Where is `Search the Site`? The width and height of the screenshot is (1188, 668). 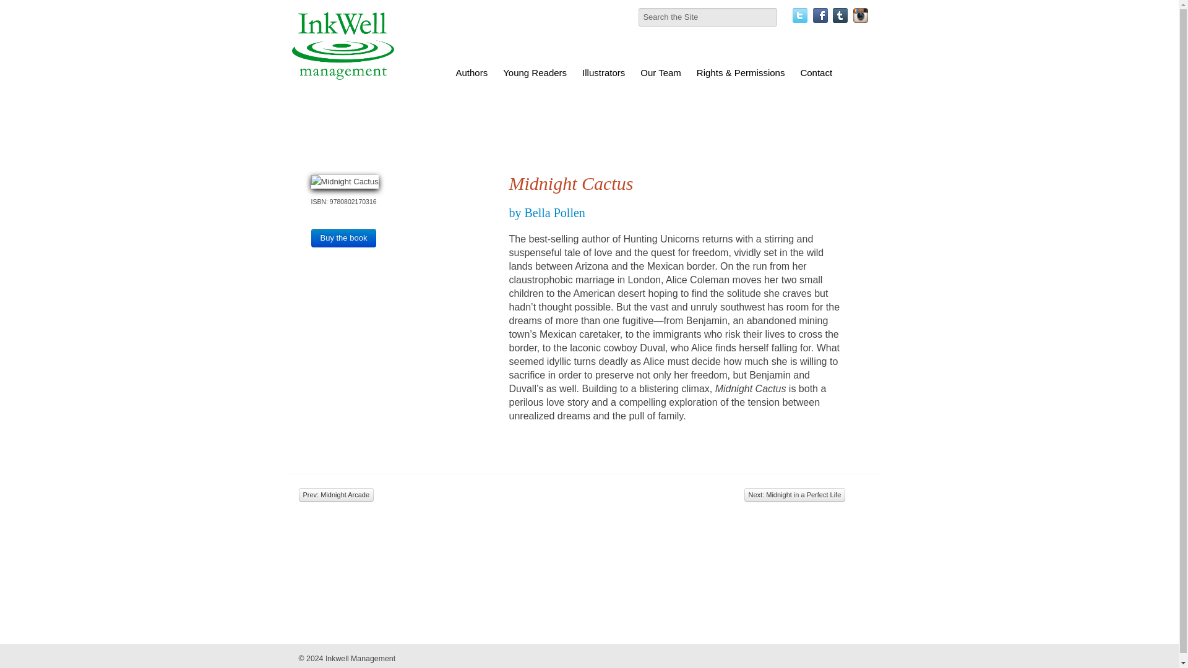 Search the Site is located at coordinates (708, 17).